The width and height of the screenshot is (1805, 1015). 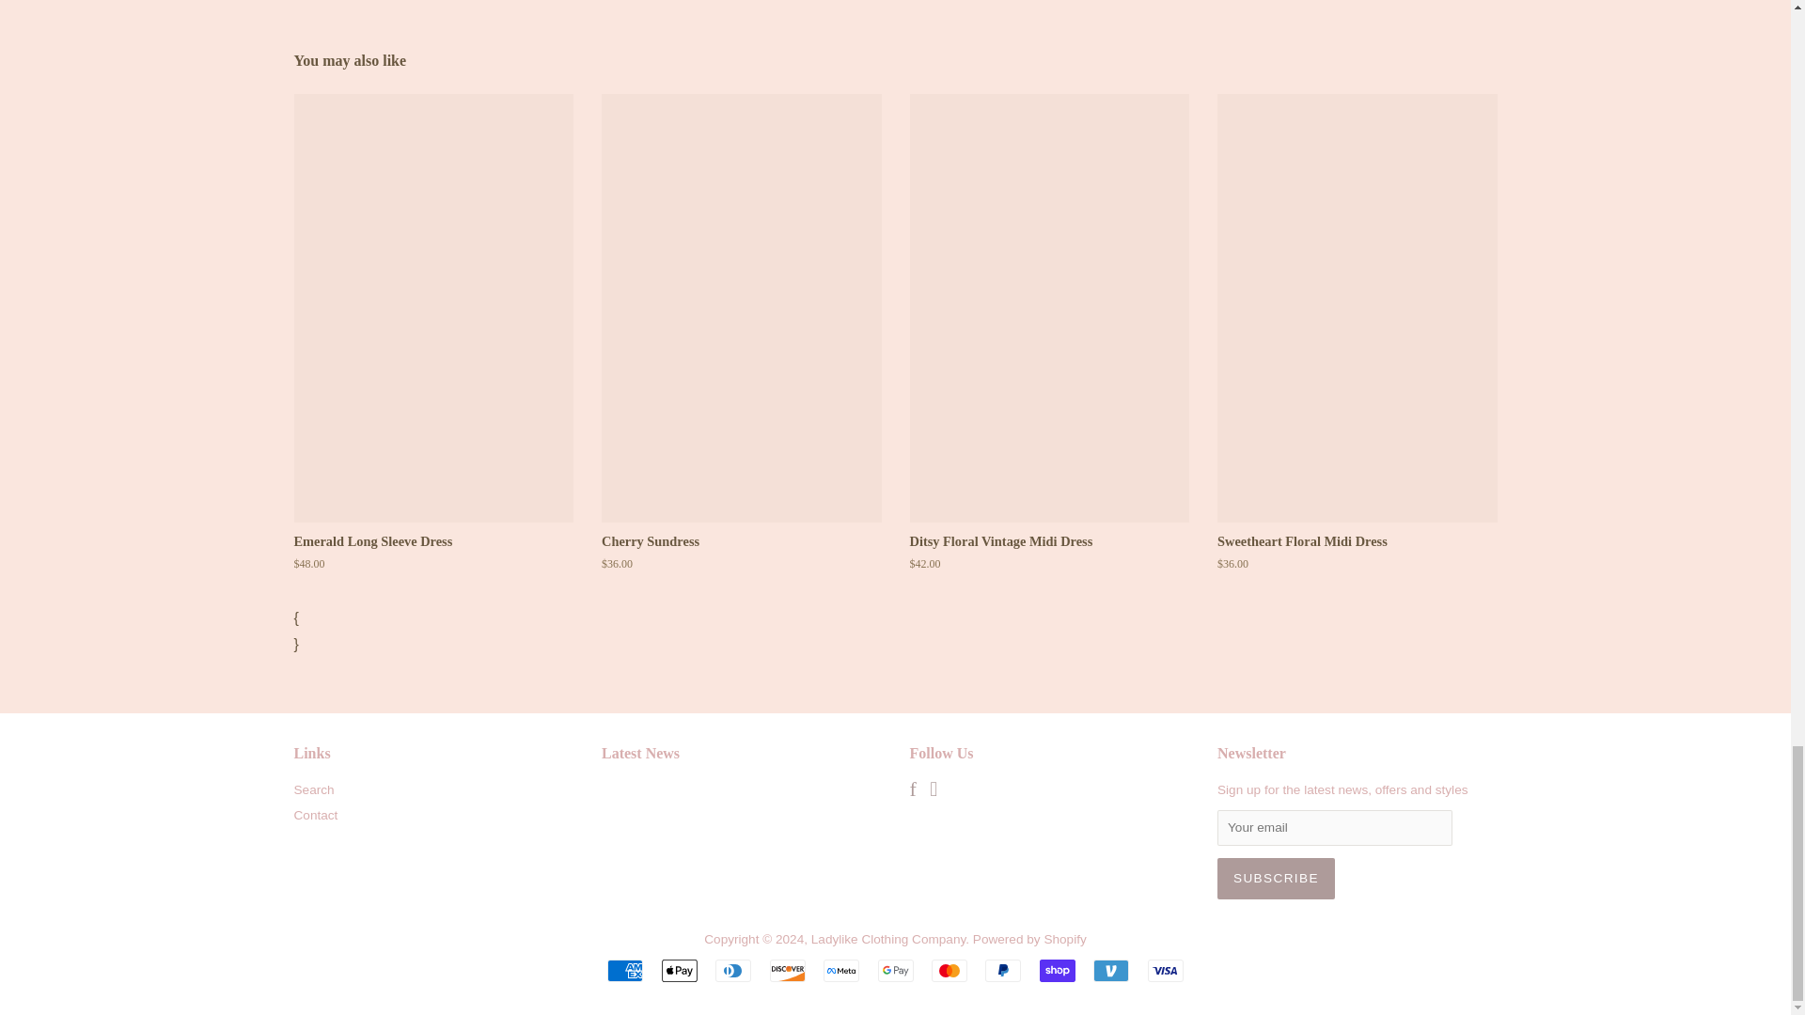 I want to click on Ladylike Clothing Company on Facebook, so click(x=913, y=791).